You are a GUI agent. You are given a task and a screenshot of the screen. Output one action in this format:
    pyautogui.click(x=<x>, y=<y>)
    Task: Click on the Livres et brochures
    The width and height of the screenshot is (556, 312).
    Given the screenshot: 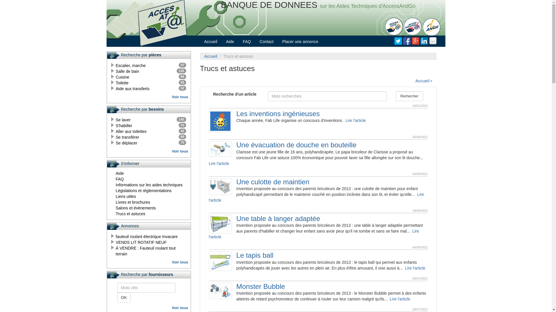 What is the action you would take?
    pyautogui.click(x=133, y=202)
    